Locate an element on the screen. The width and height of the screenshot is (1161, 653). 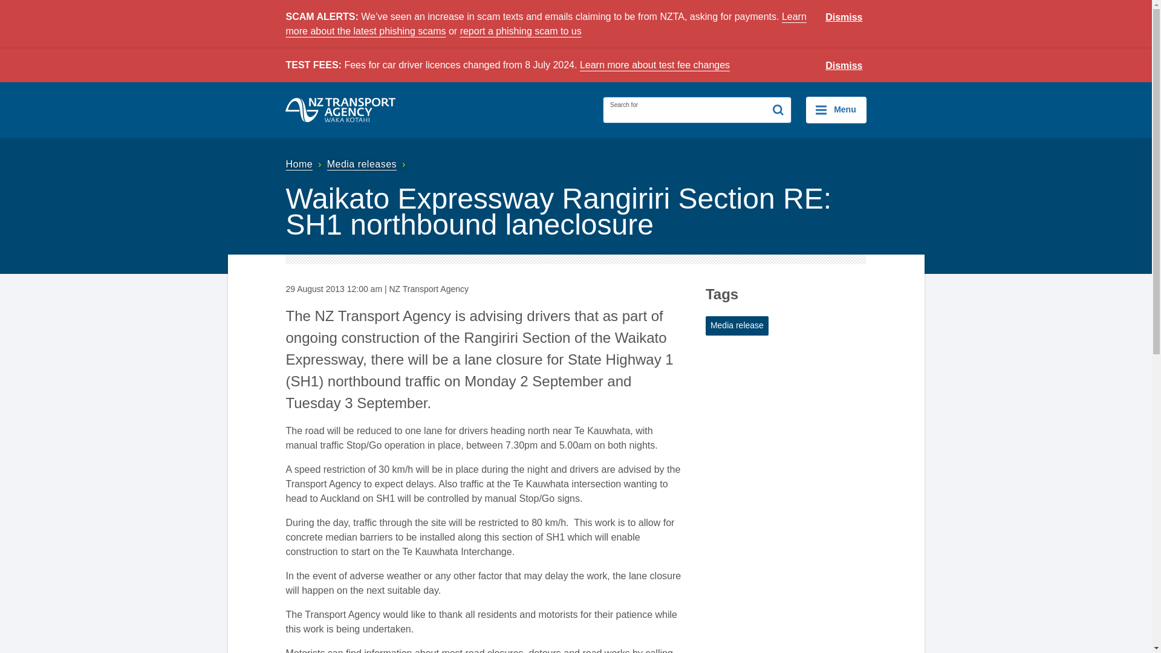
Menu is located at coordinates (836, 110).